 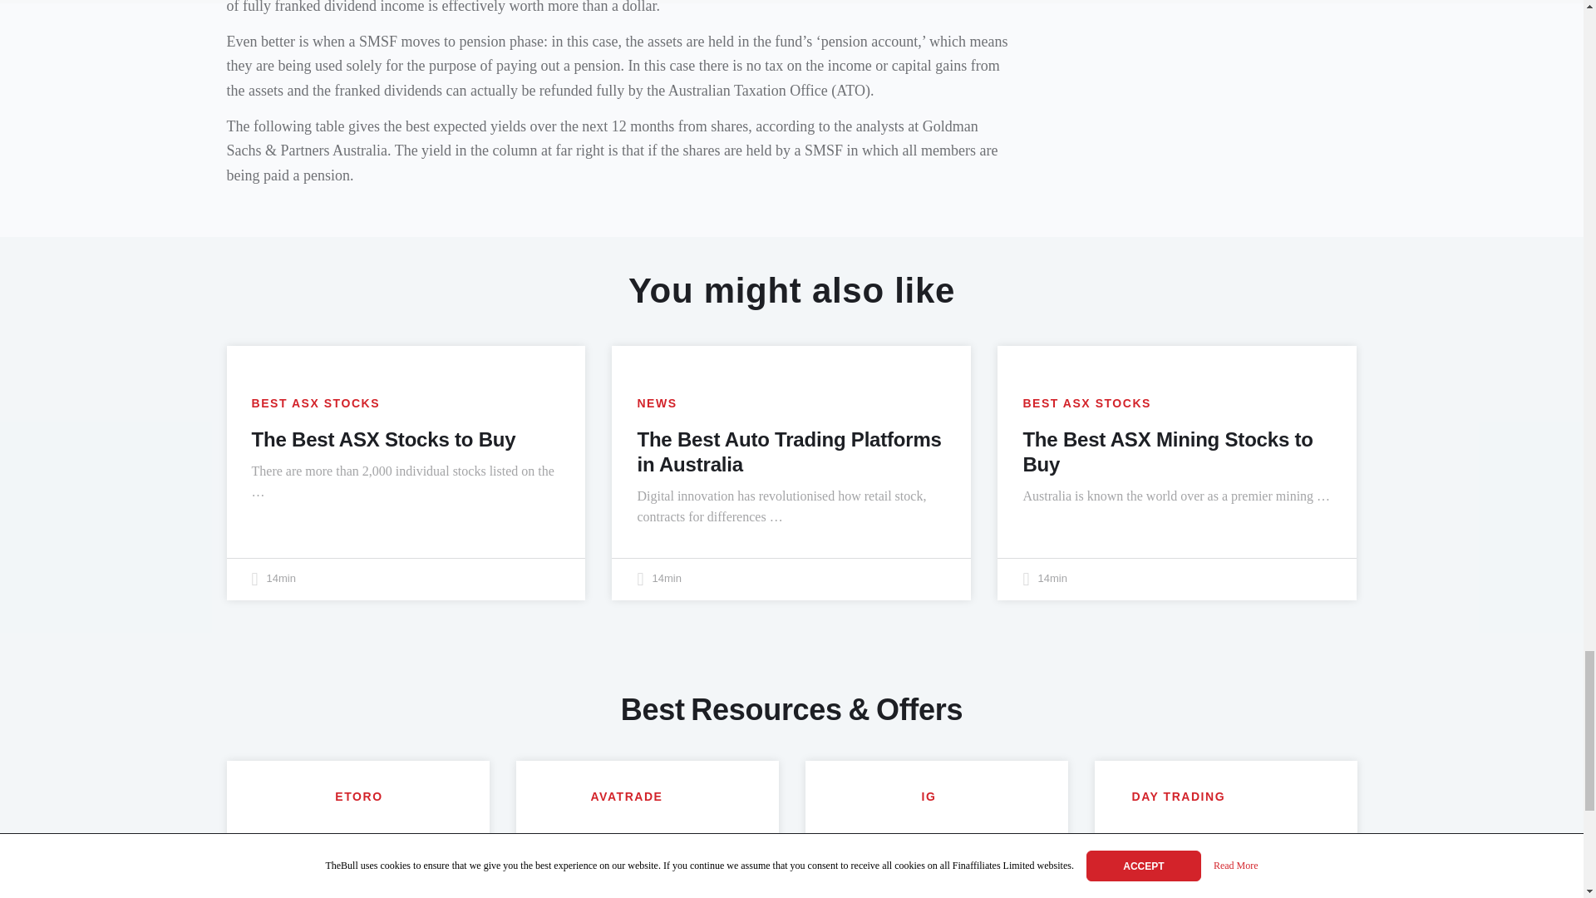 What do you see at coordinates (382, 439) in the screenshot?
I see `The Best ASX Stocks to Buy` at bounding box center [382, 439].